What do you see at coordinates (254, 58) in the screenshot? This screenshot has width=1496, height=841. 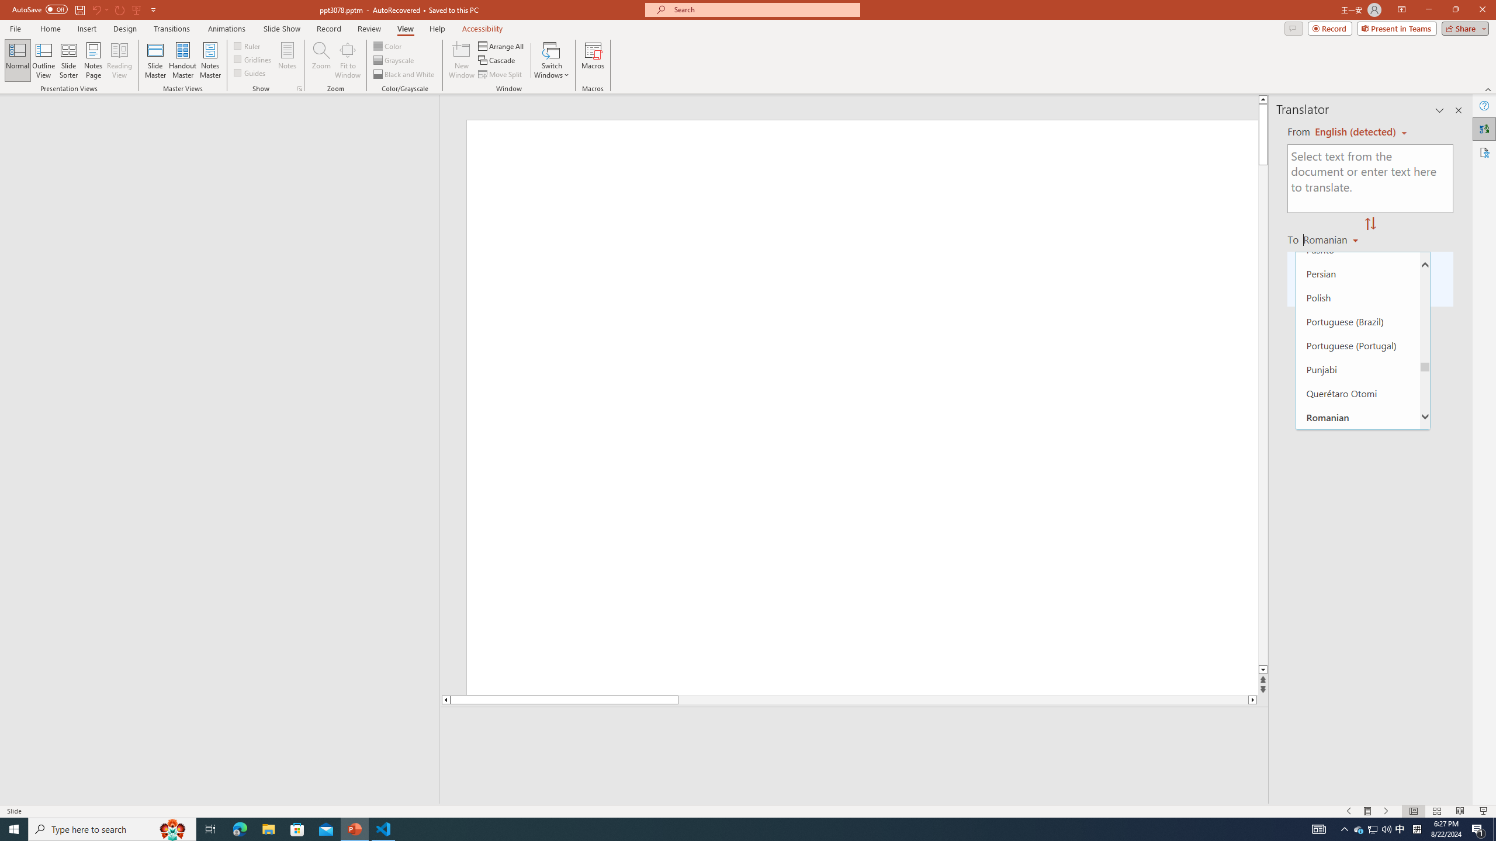 I see `Gridlines` at bounding box center [254, 58].